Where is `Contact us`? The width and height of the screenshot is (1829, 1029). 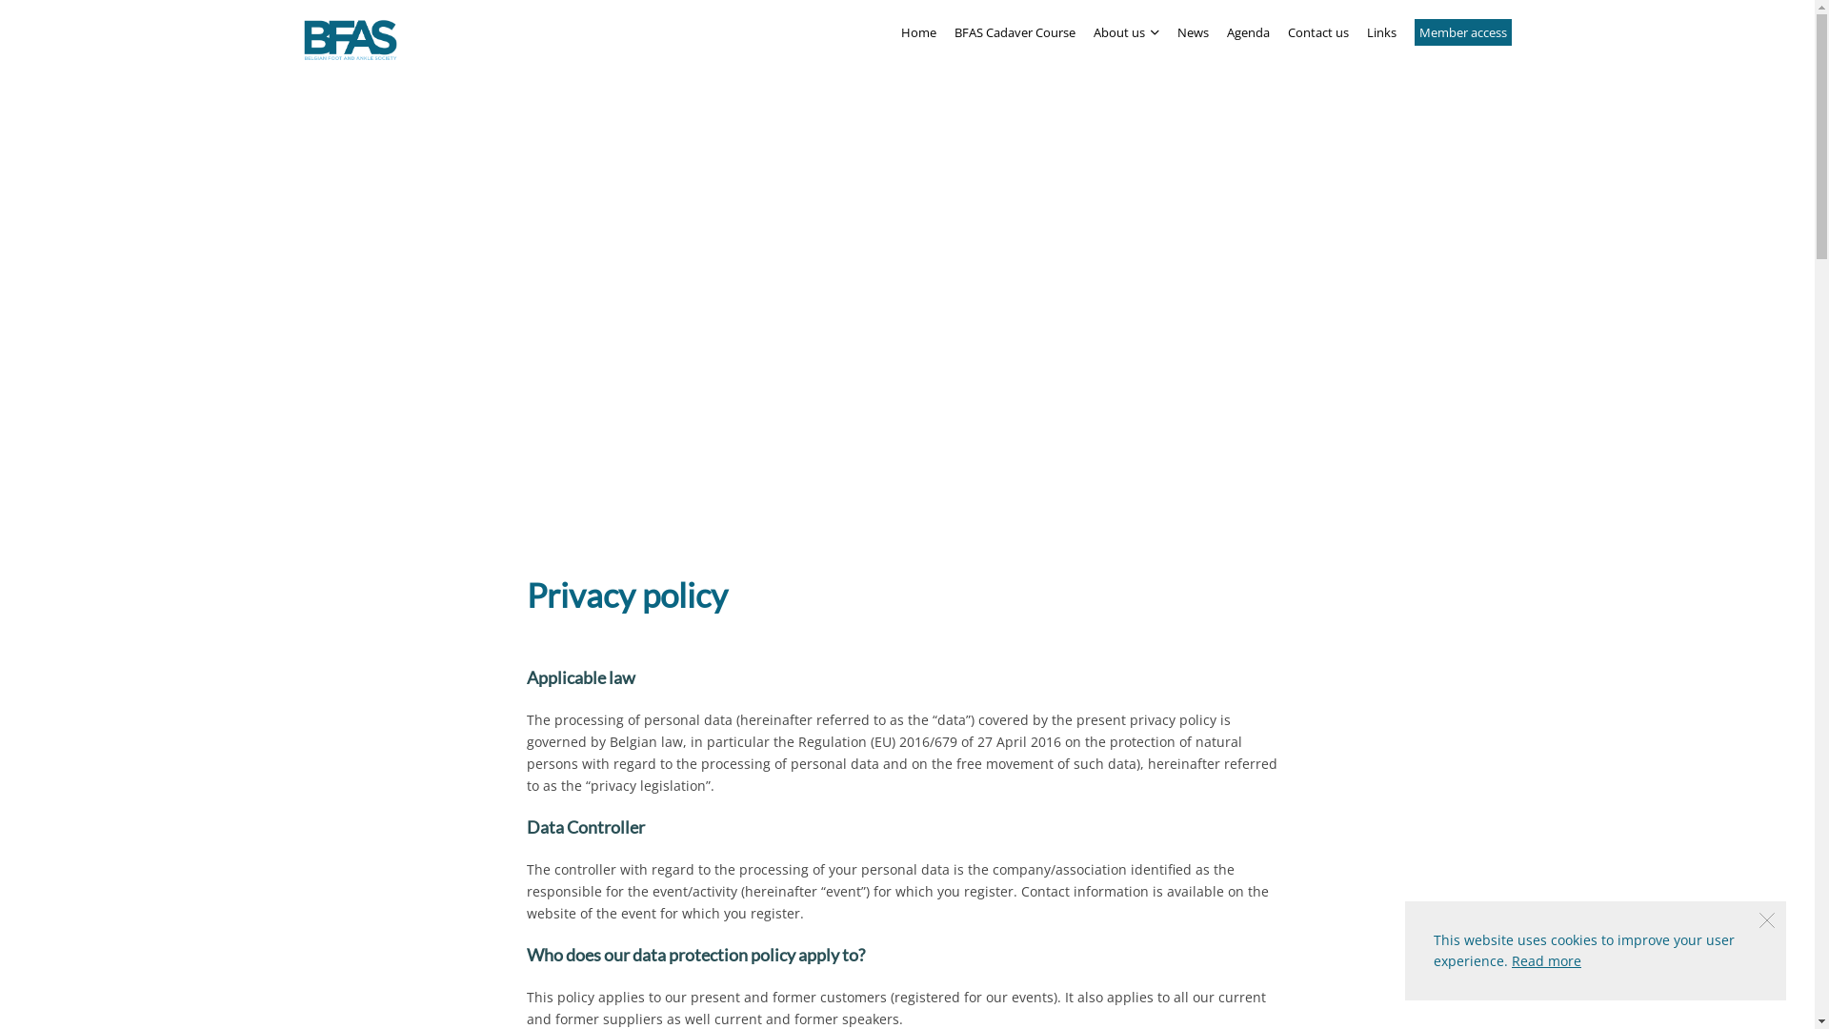 Contact us is located at coordinates (1318, 32).